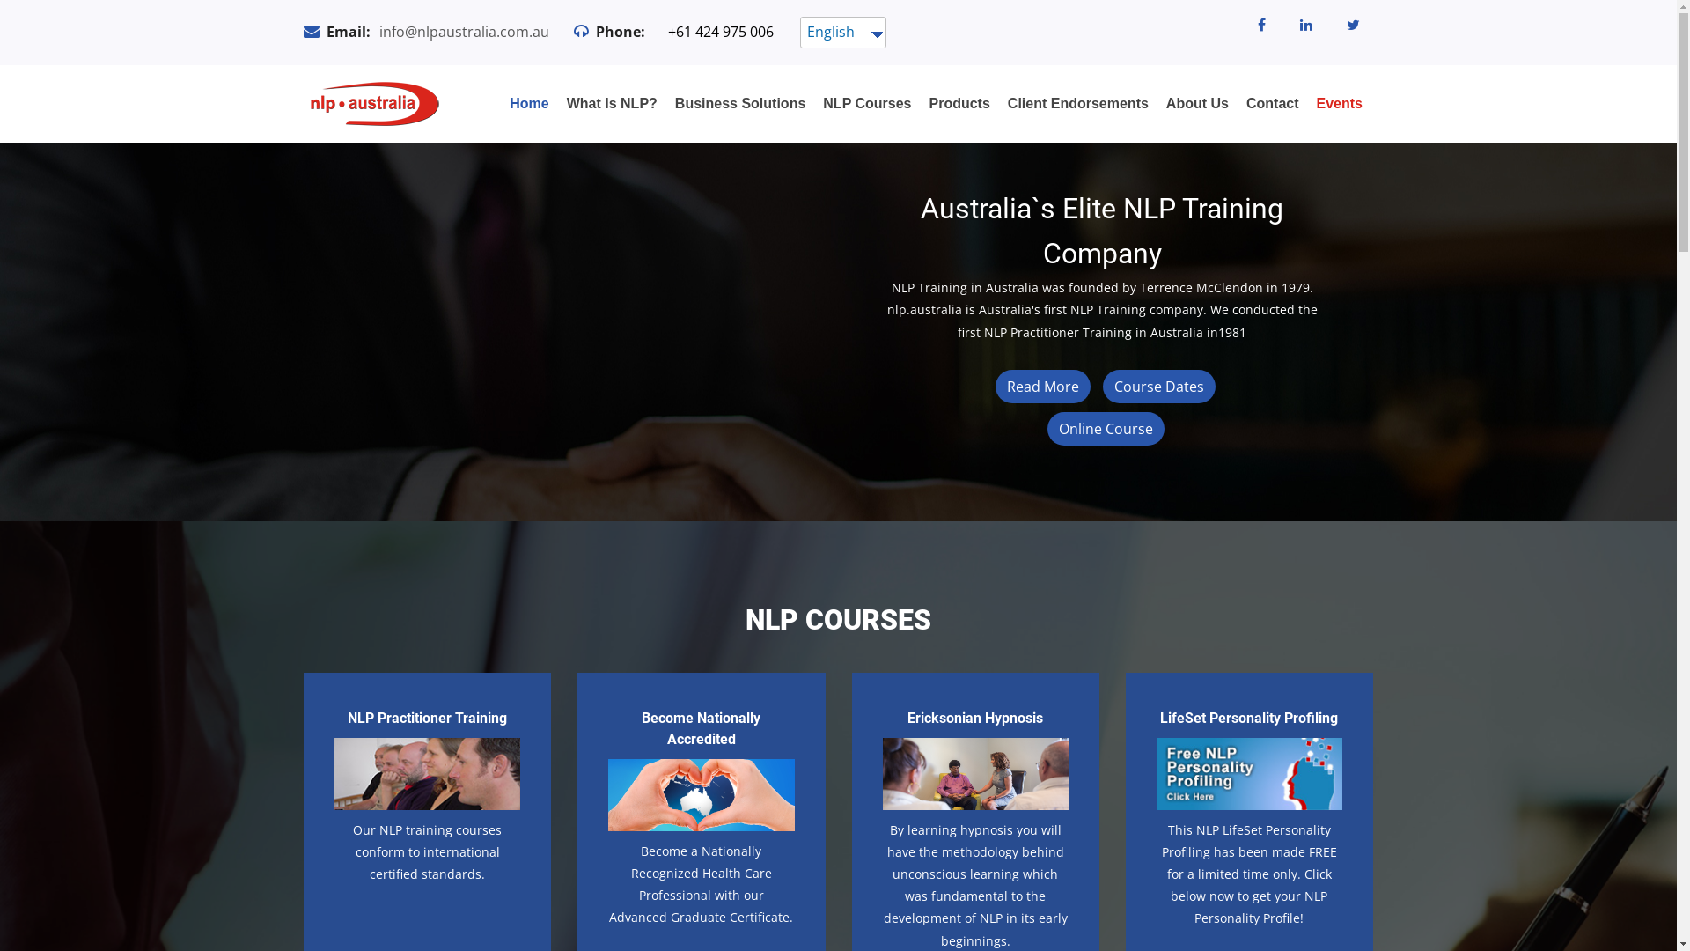 The height and width of the screenshot is (951, 1690). Describe the element at coordinates (1078, 104) in the screenshot. I see `Client Endorsements` at that location.